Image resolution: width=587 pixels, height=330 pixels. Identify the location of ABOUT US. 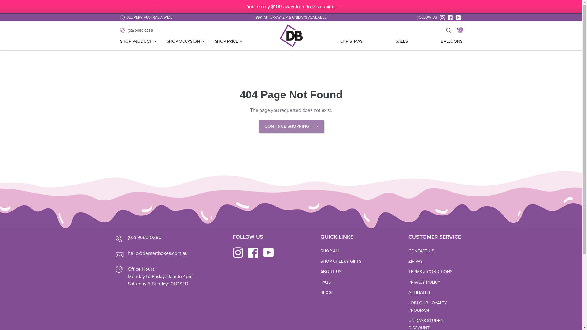
(331, 272).